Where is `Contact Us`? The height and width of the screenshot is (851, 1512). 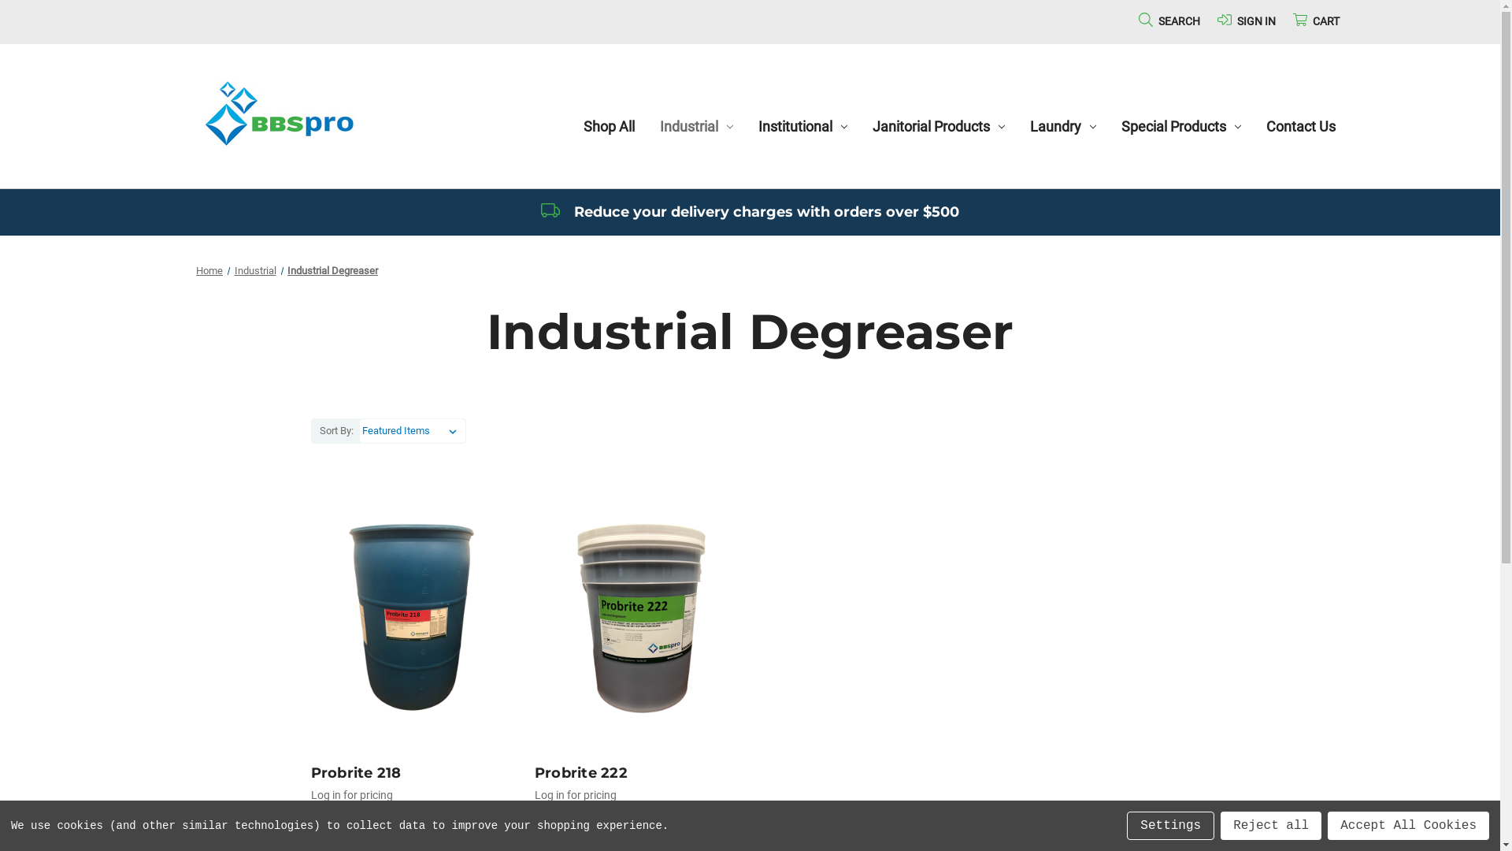
Contact Us is located at coordinates (1301, 126).